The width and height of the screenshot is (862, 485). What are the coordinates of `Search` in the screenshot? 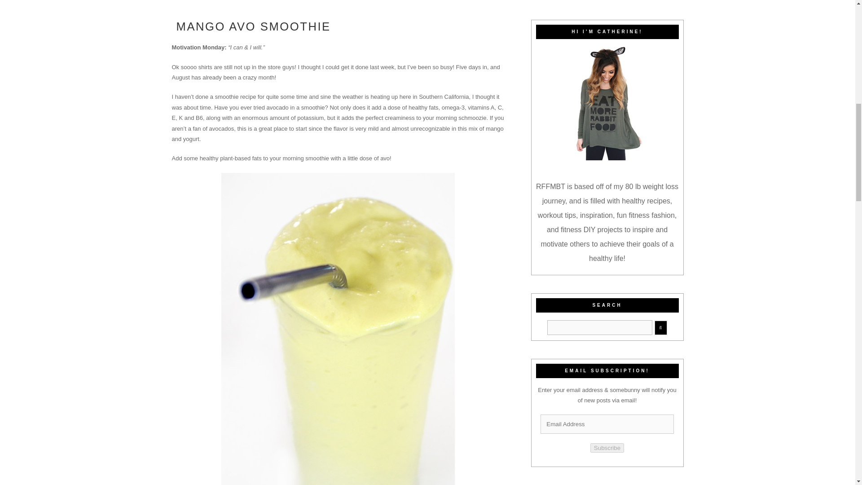 It's located at (600, 327).